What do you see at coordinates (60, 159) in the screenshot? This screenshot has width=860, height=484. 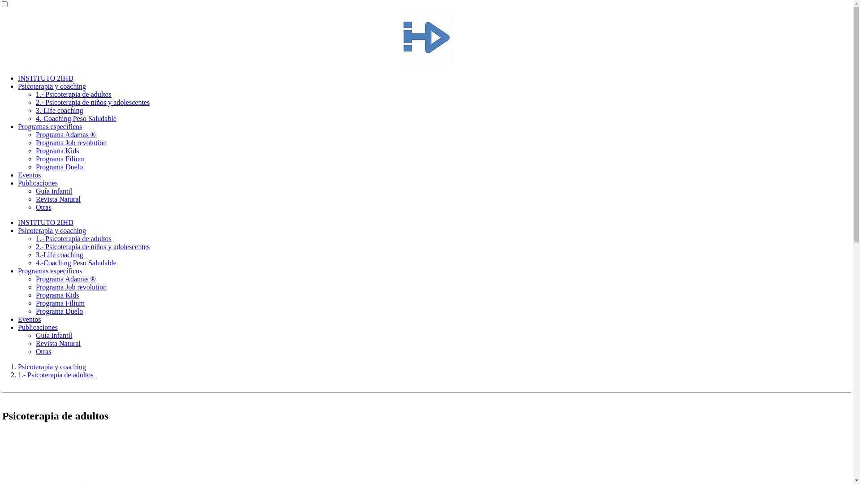 I see `Programa Filium` at bounding box center [60, 159].